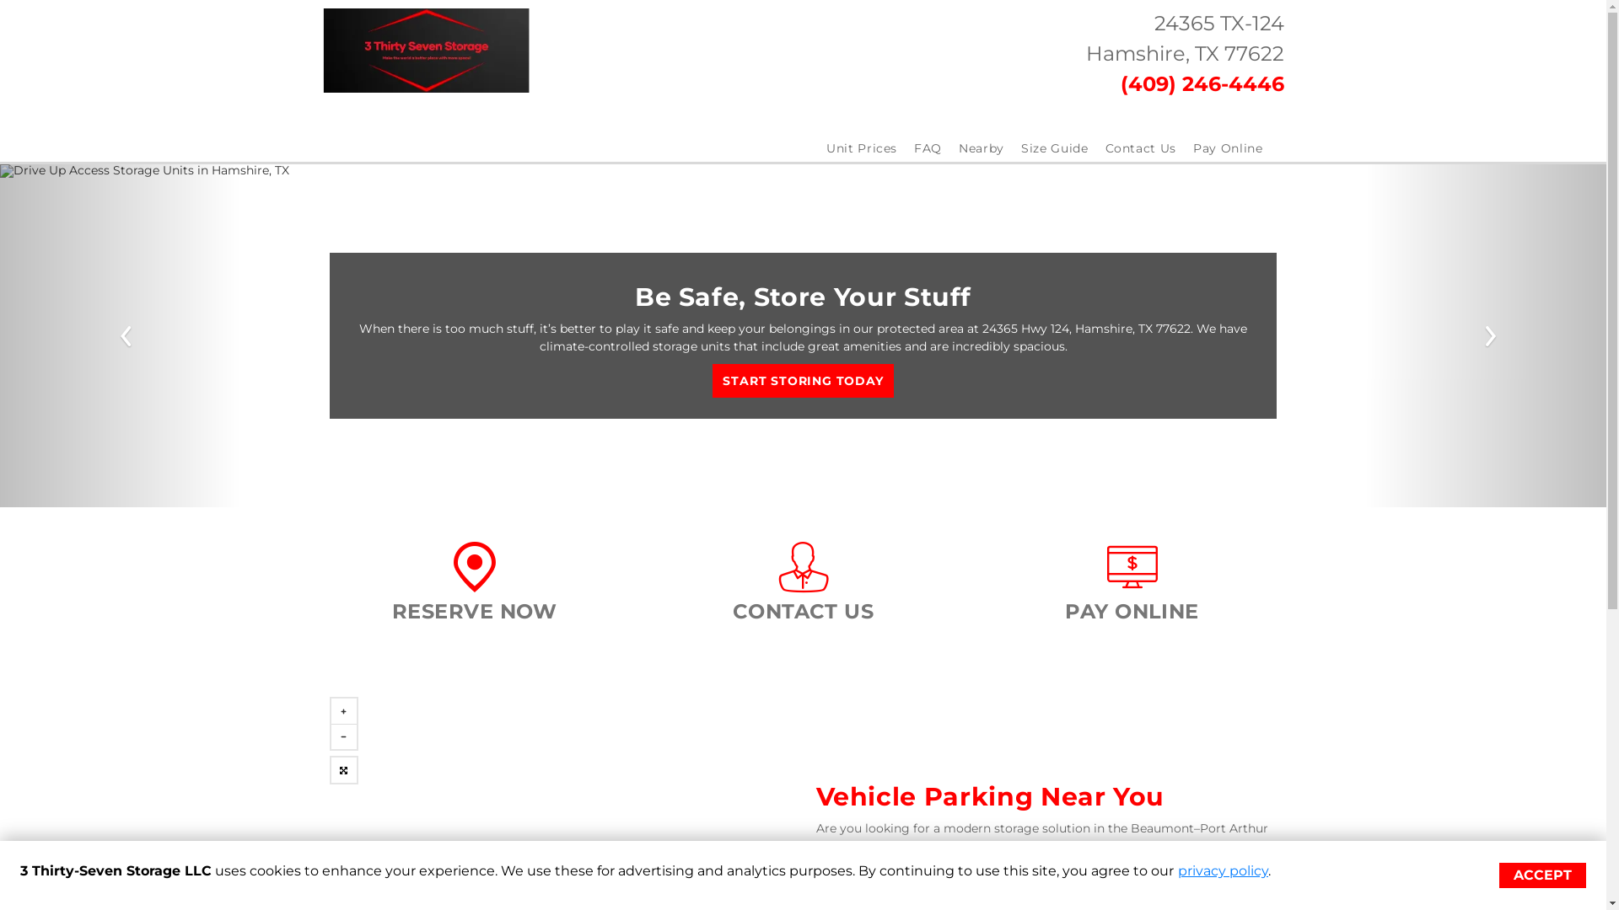 The width and height of the screenshot is (1619, 910). What do you see at coordinates (1202, 87) in the screenshot?
I see `(409) 246-4446` at bounding box center [1202, 87].